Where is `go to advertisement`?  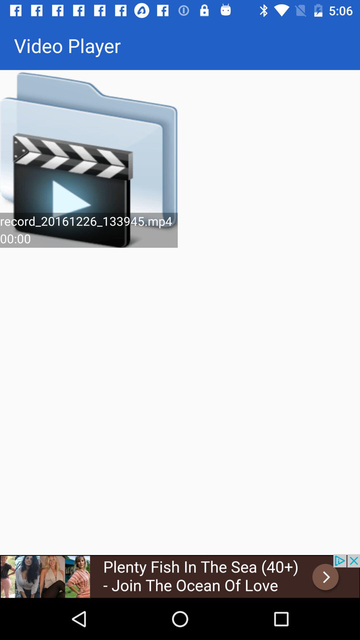
go to advertisement is located at coordinates (180, 576).